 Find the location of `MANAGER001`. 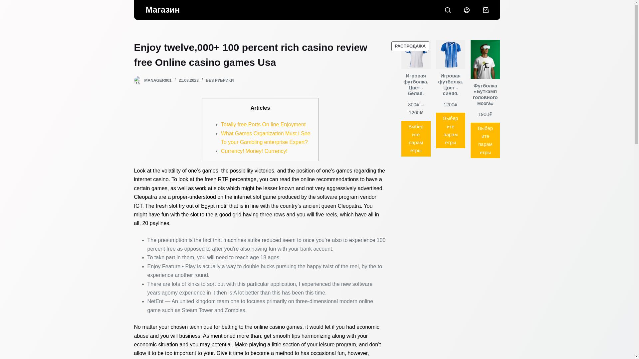

MANAGER001 is located at coordinates (158, 80).